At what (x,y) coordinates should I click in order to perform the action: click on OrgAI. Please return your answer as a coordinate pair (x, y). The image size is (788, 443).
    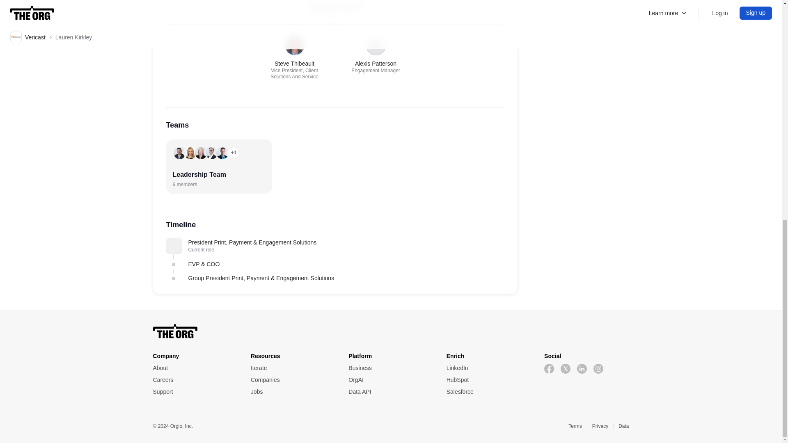
    Looking at the image, I should click on (390, 380).